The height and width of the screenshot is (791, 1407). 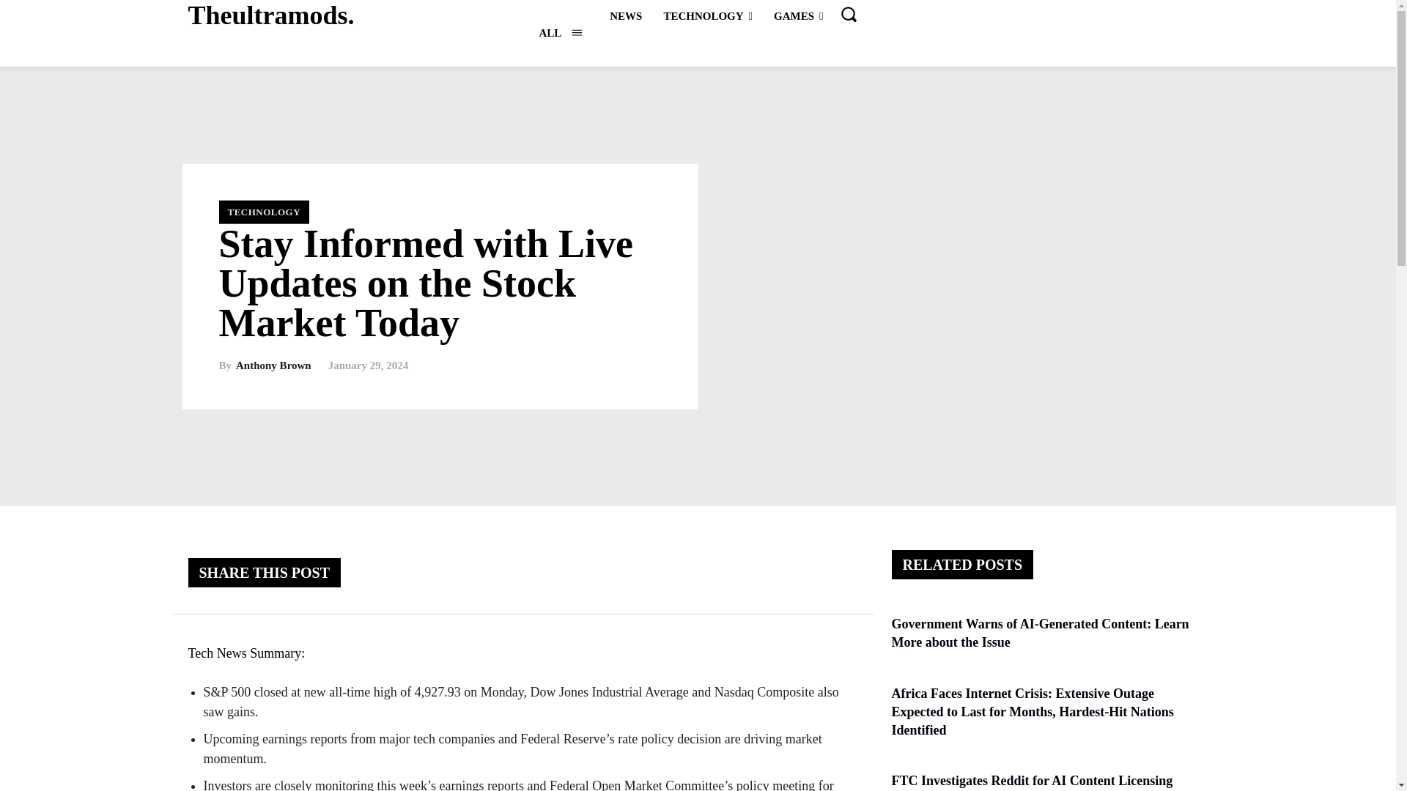 What do you see at coordinates (707, 15) in the screenshot?
I see `TECHNOLOGY` at bounding box center [707, 15].